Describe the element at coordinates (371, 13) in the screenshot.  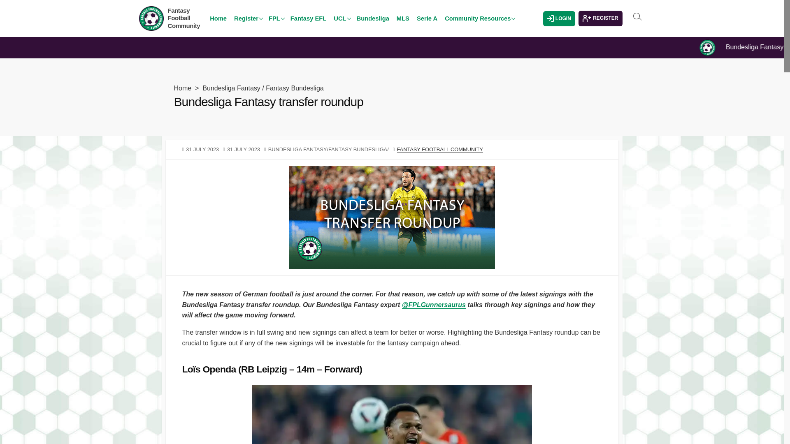
I see `UCL Fantasy Fixture Ticker` at that location.